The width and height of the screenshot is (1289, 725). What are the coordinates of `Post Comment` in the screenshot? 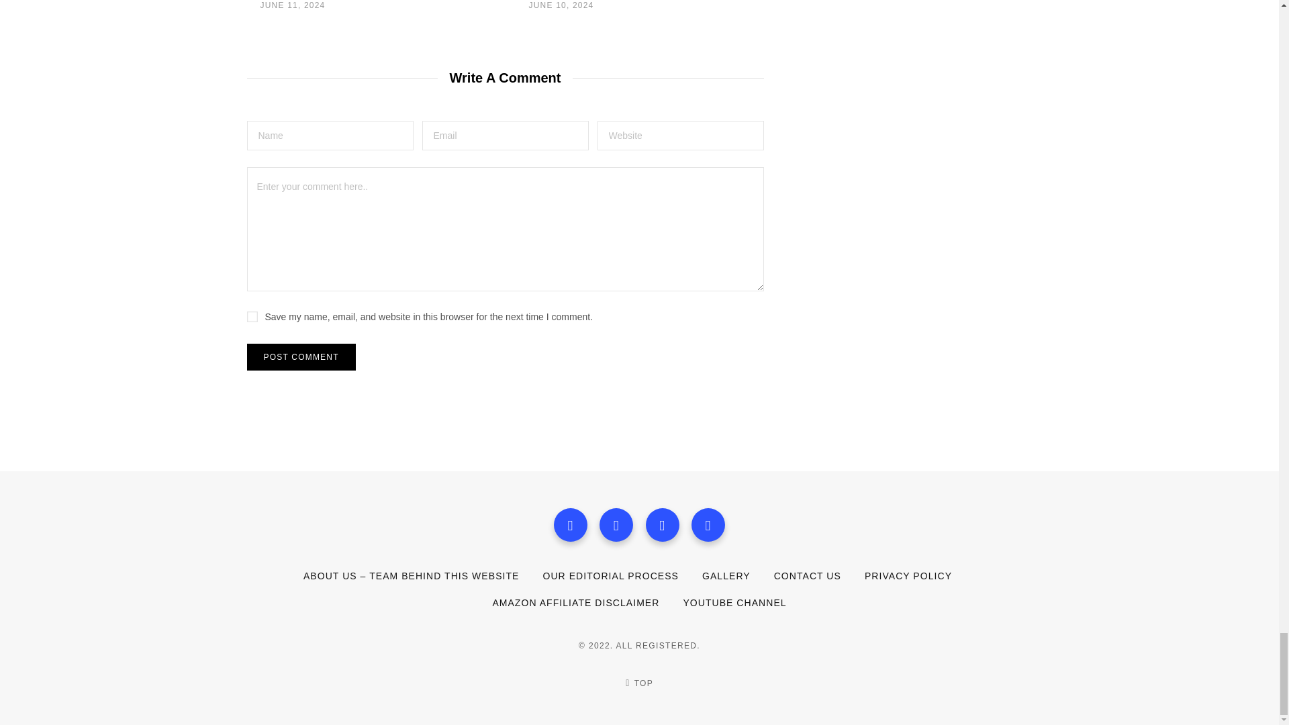 It's located at (301, 356).